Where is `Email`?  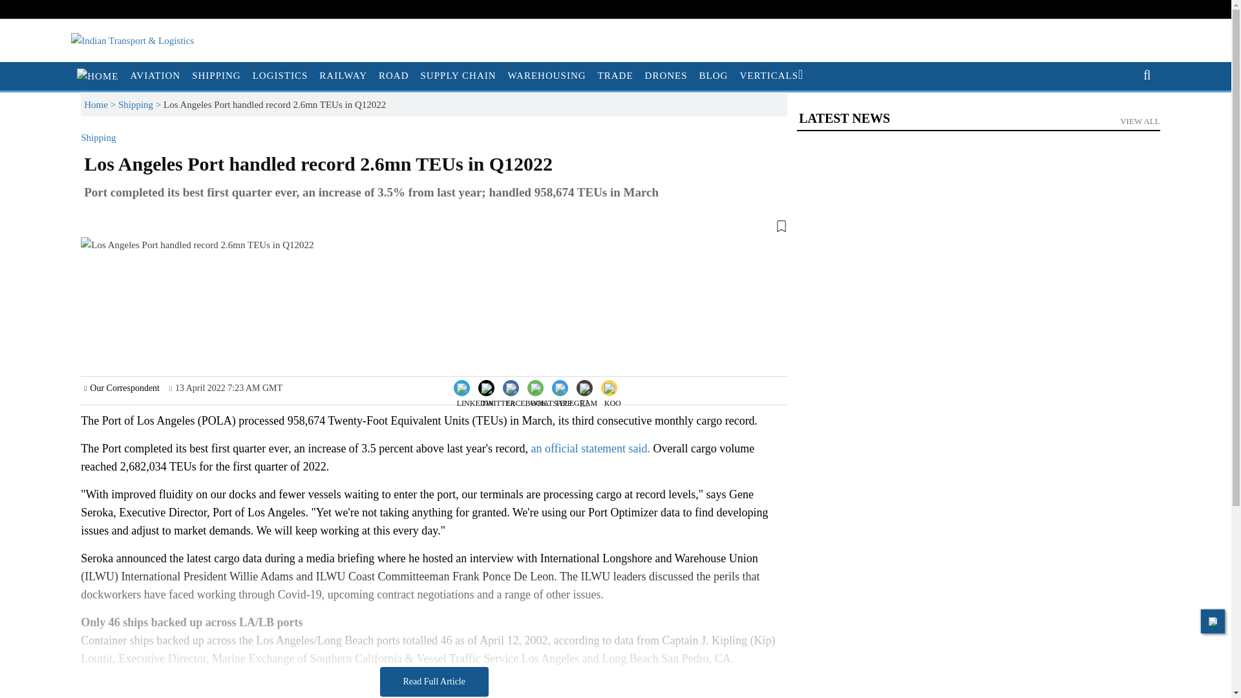 Email is located at coordinates (584, 397).